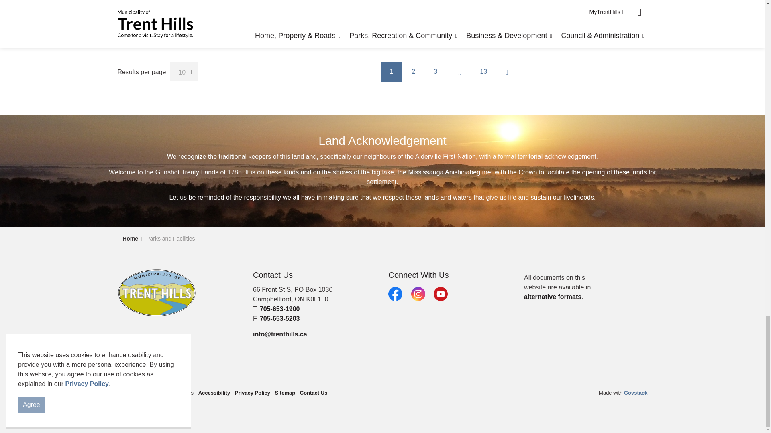 The height and width of the screenshot is (433, 771). I want to click on Call Us, so click(279, 309).